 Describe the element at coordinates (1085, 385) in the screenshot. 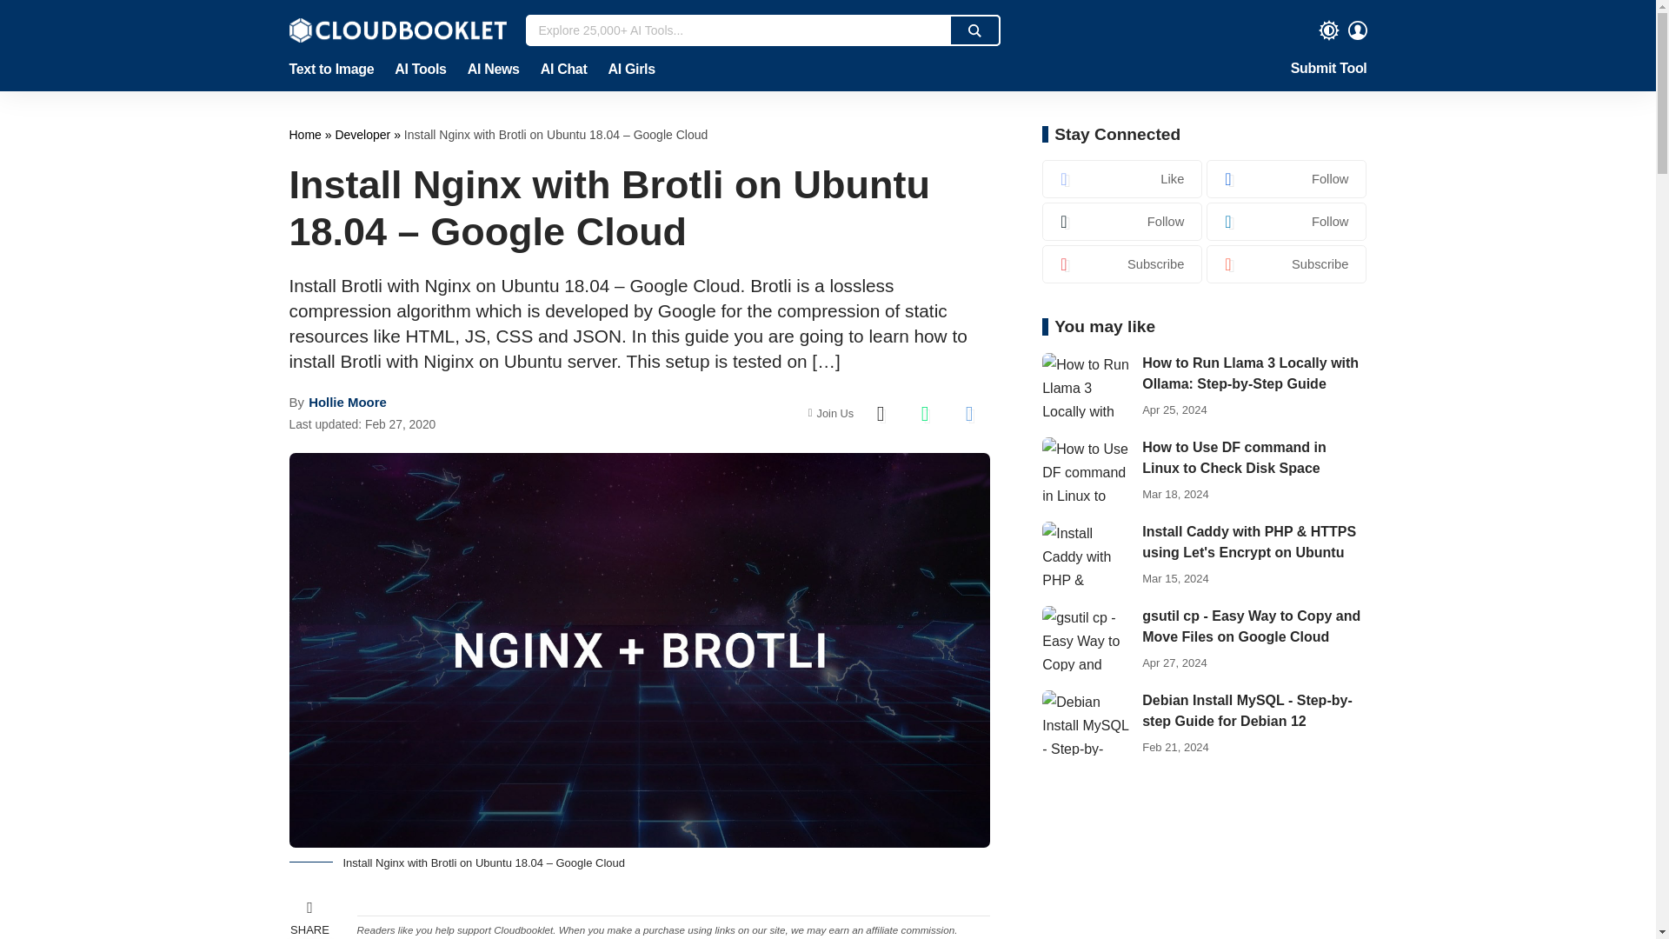

I see `How to Run Llama 3 Locally with Ollama: Step-by-Step Guide` at that location.